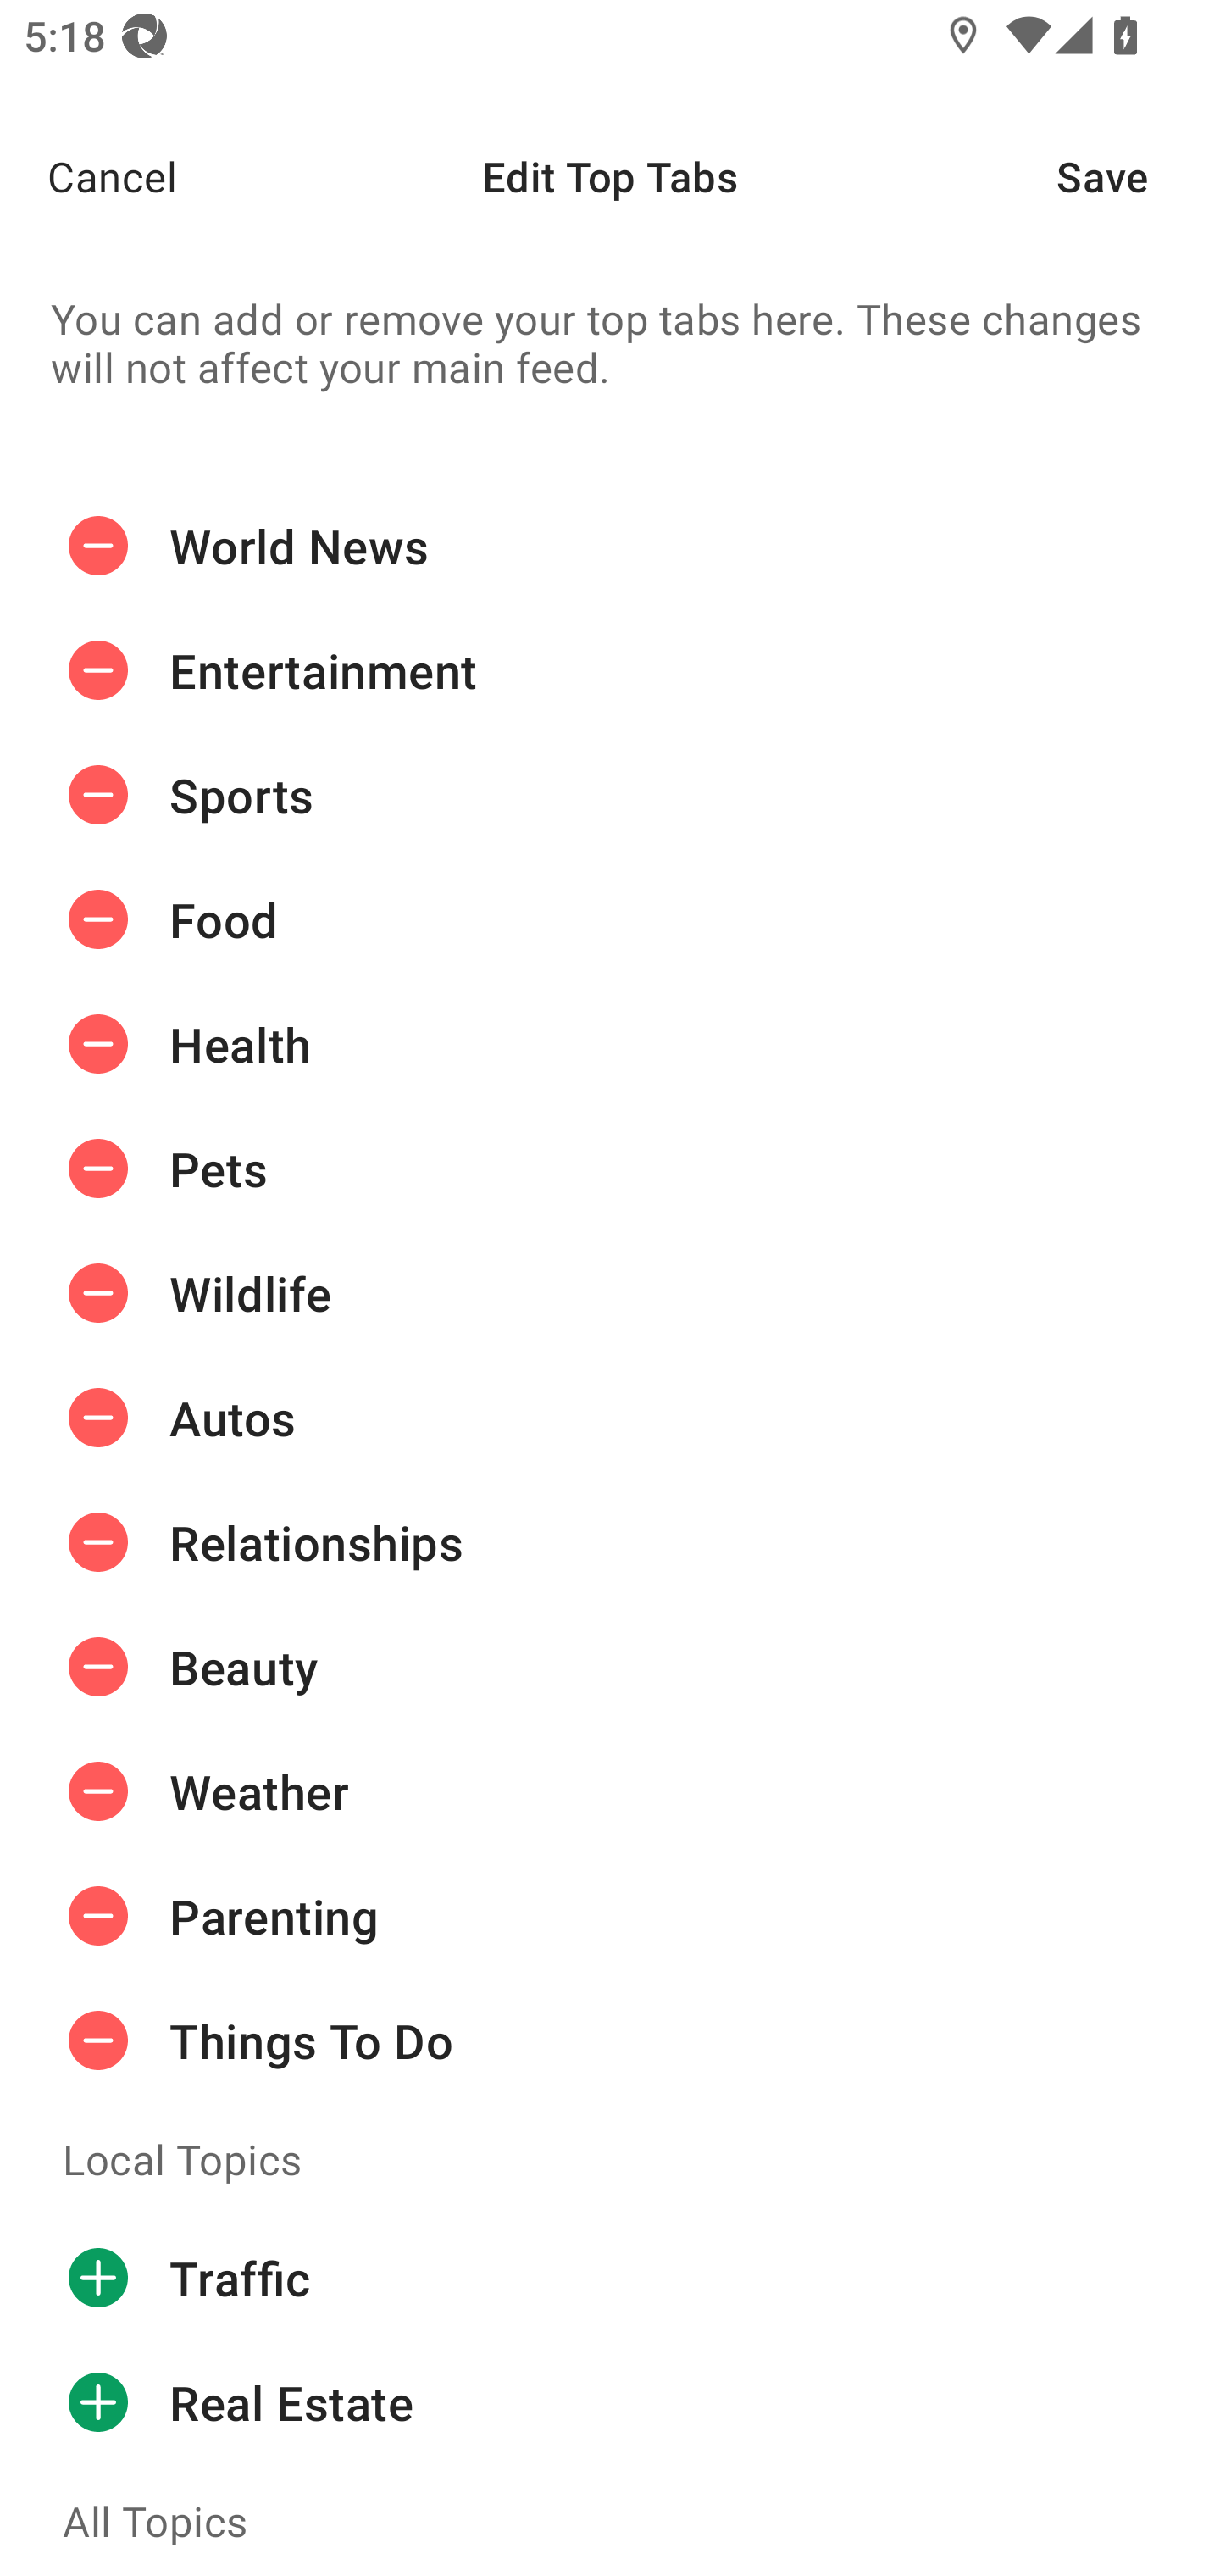  What do you see at coordinates (610, 671) in the screenshot?
I see `Entertainment` at bounding box center [610, 671].